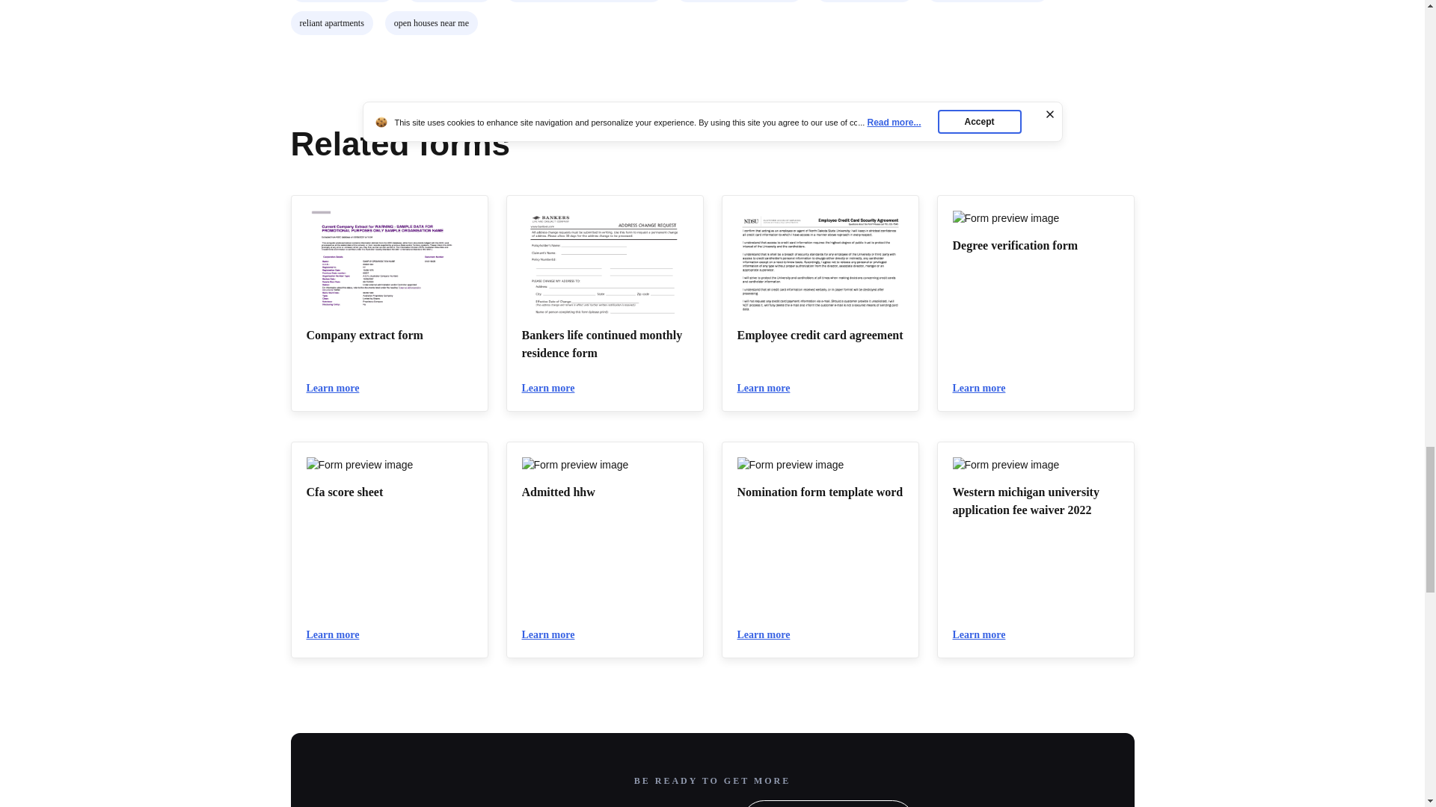 This screenshot has width=1436, height=807. I want to click on Learn more, so click(986, 635).